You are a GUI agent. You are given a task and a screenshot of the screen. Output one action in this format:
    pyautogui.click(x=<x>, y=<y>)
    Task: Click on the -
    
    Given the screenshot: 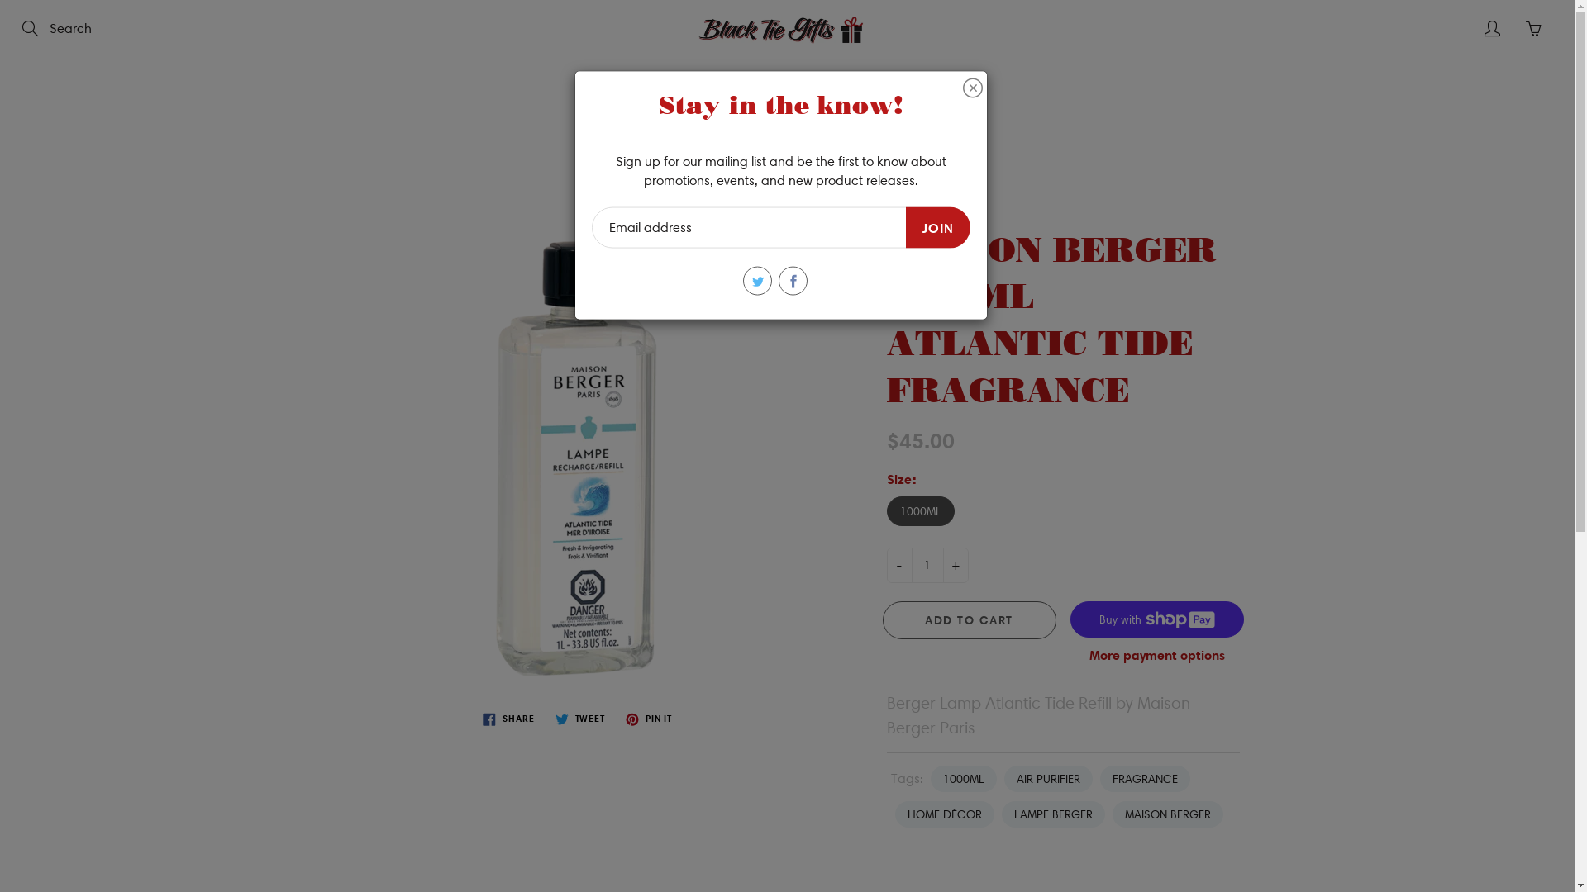 What is the action you would take?
    pyautogui.click(x=899, y=565)
    